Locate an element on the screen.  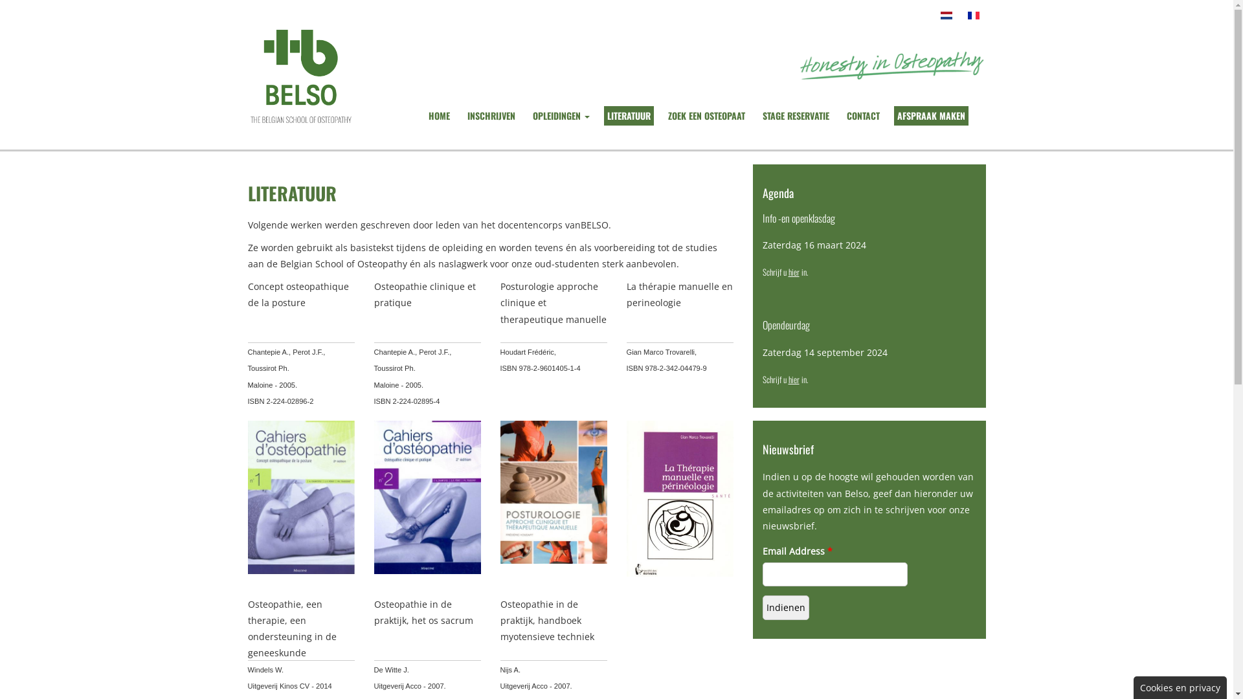
HOME is located at coordinates (439, 116).